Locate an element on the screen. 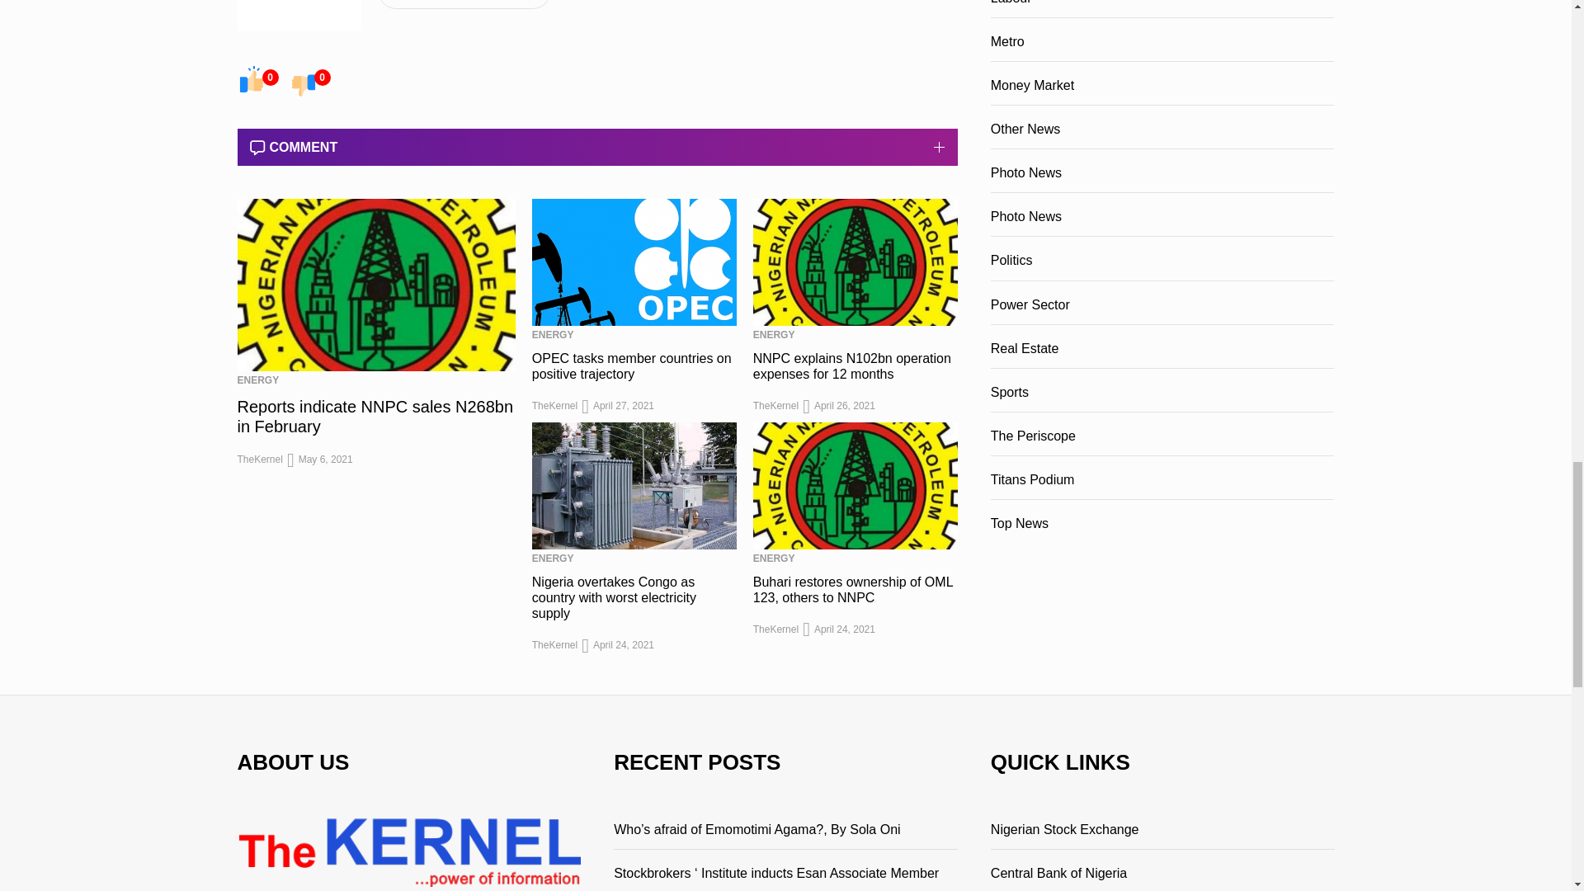 This screenshot has width=1584, height=891. NNPC explains N102bn operation expenses for 12 months is located at coordinates (852, 366).